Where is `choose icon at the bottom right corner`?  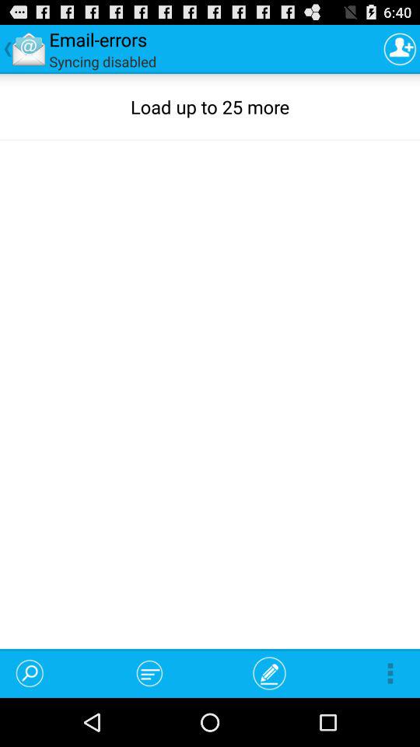
choose icon at the bottom right corner is located at coordinates (390, 672).